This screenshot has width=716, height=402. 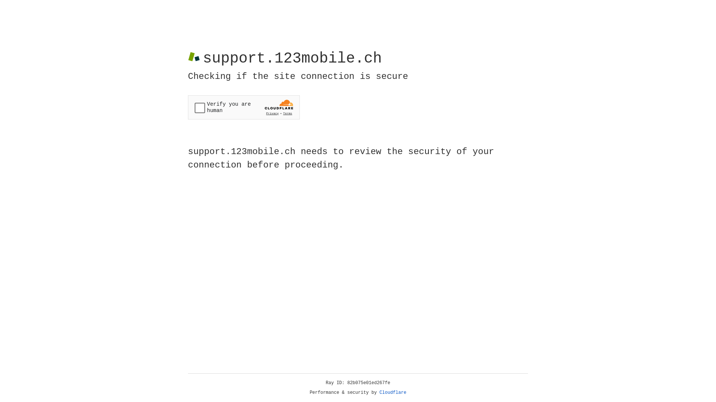 I want to click on Cloudflare, so click(x=393, y=393).